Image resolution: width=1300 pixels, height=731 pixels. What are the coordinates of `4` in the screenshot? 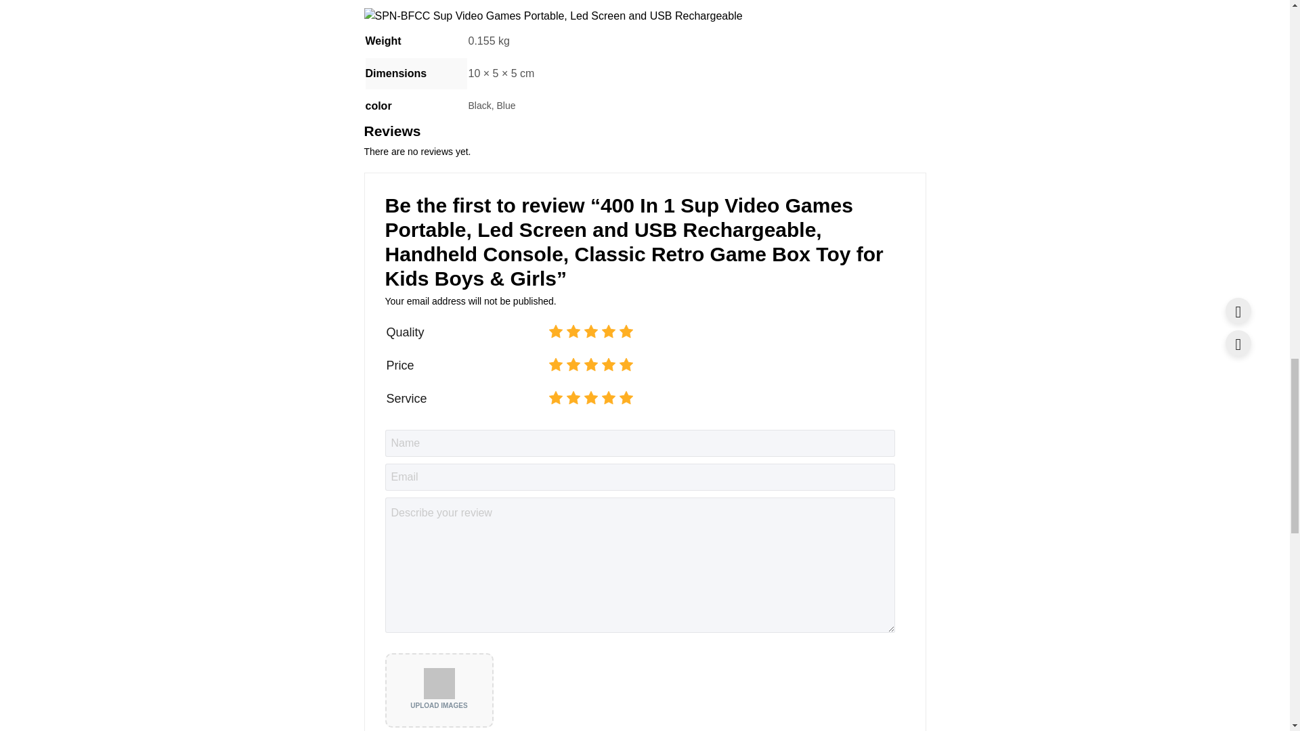 It's located at (552, 365).